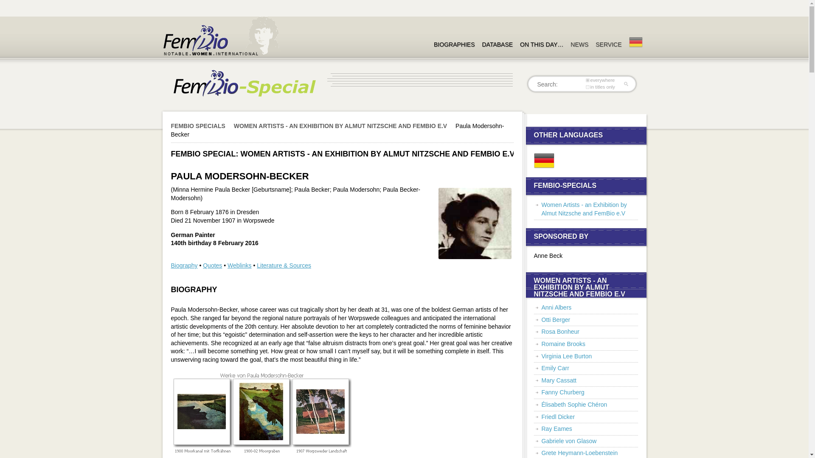 The height and width of the screenshot is (458, 815). Describe the element at coordinates (14, 8) in the screenshot. I see `Search` at that location.